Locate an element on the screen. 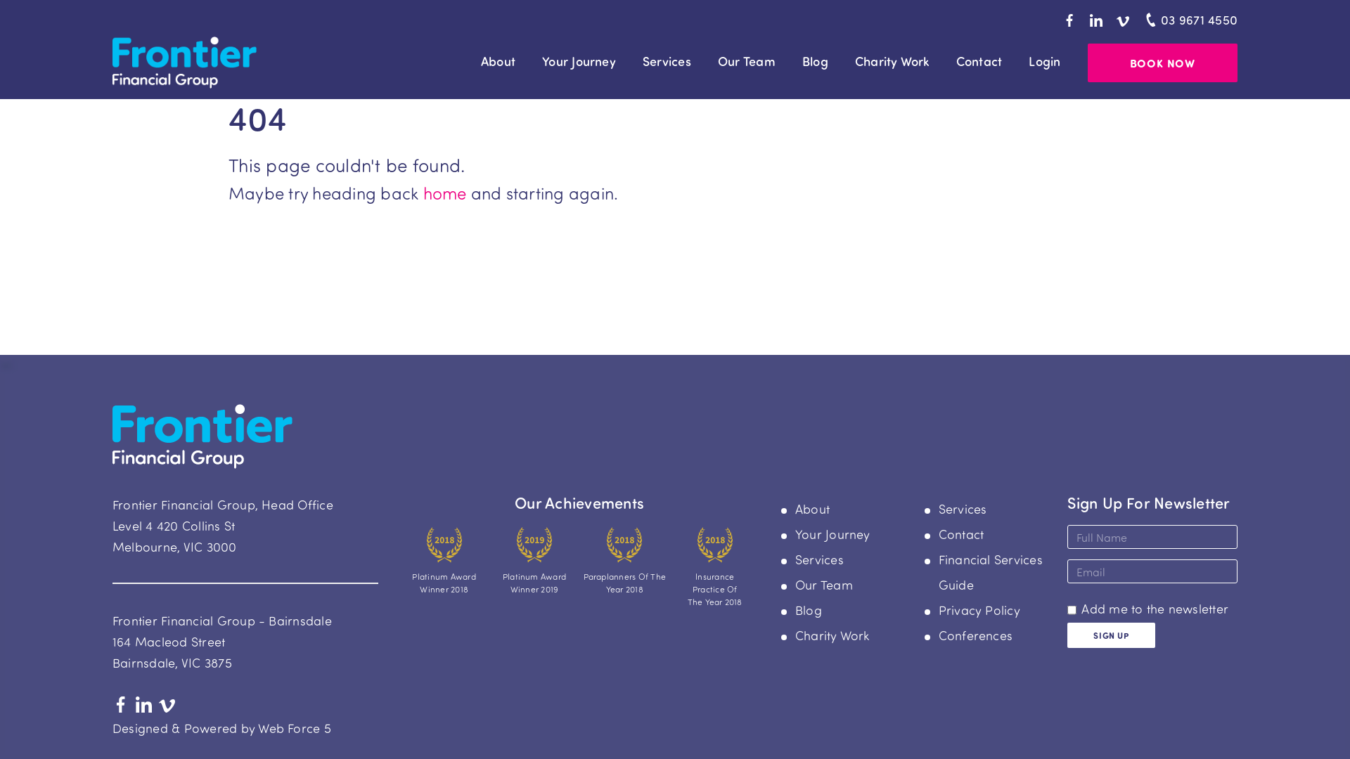 Image resolution: width=1350 pixels, height=759 pixels. Privacy Policy is located at coordinates (979, 610).